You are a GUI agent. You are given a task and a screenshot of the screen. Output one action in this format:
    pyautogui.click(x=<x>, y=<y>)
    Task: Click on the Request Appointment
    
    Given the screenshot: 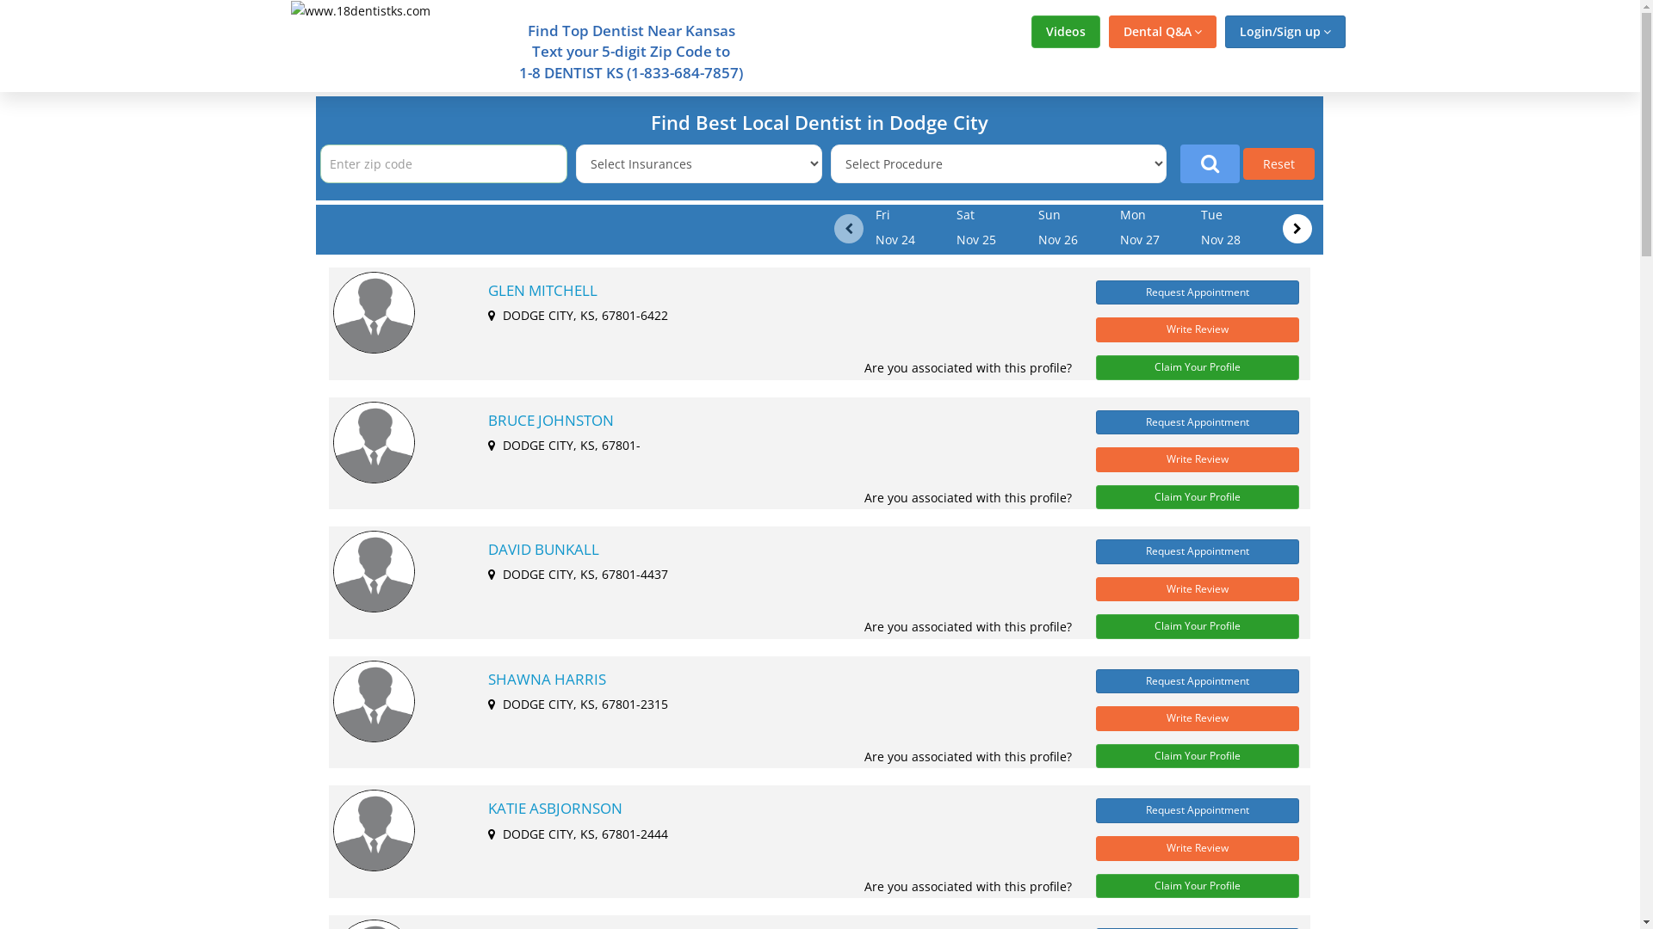 What is the action you would take?
    pyautogui.click(x=1198, y=810)
    